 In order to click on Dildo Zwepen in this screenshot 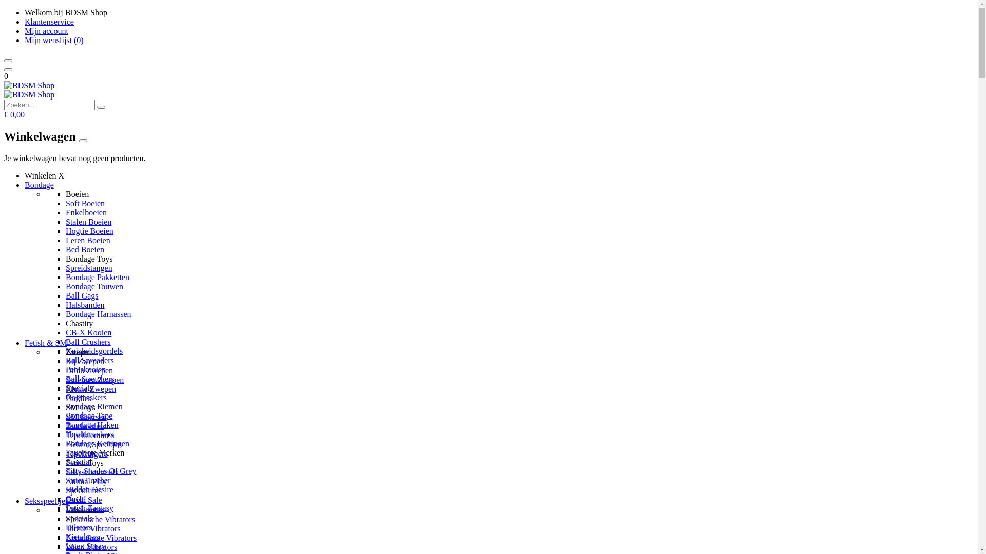, I will do `click(89, 370)`.